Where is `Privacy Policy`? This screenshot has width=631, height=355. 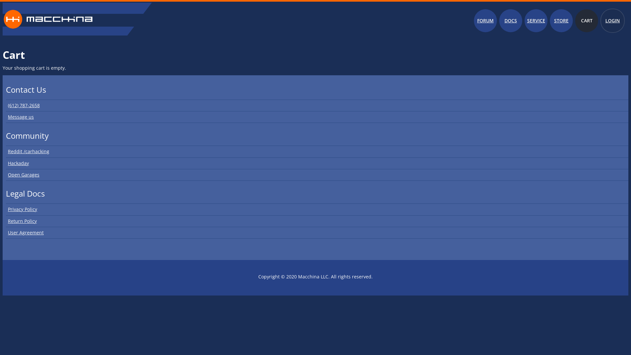 Privacy Policy is located at coordinates (317, 209).